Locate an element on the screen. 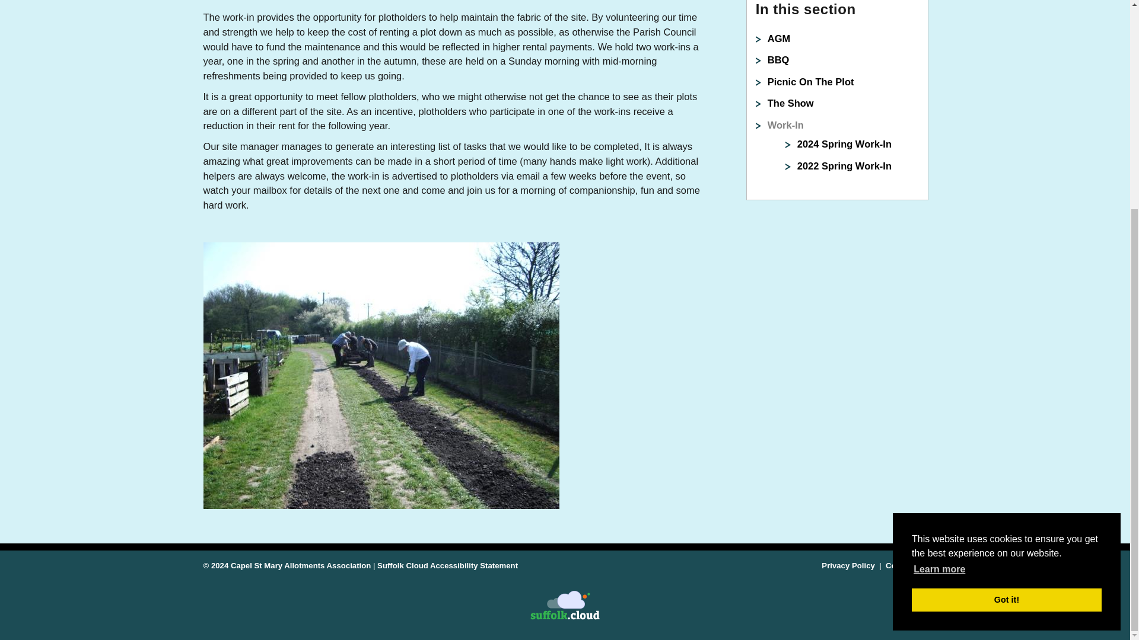  BBQ is located at coordinates (778, 59).